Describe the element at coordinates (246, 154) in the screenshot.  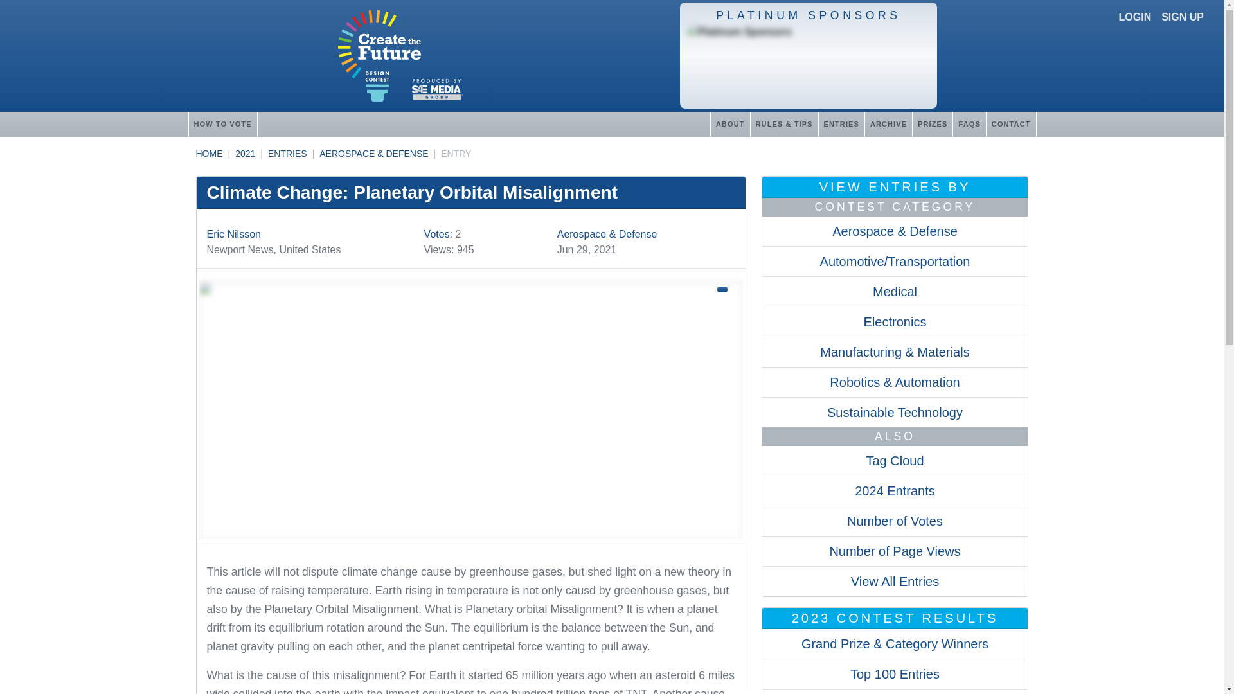
I see `2021` at that location.